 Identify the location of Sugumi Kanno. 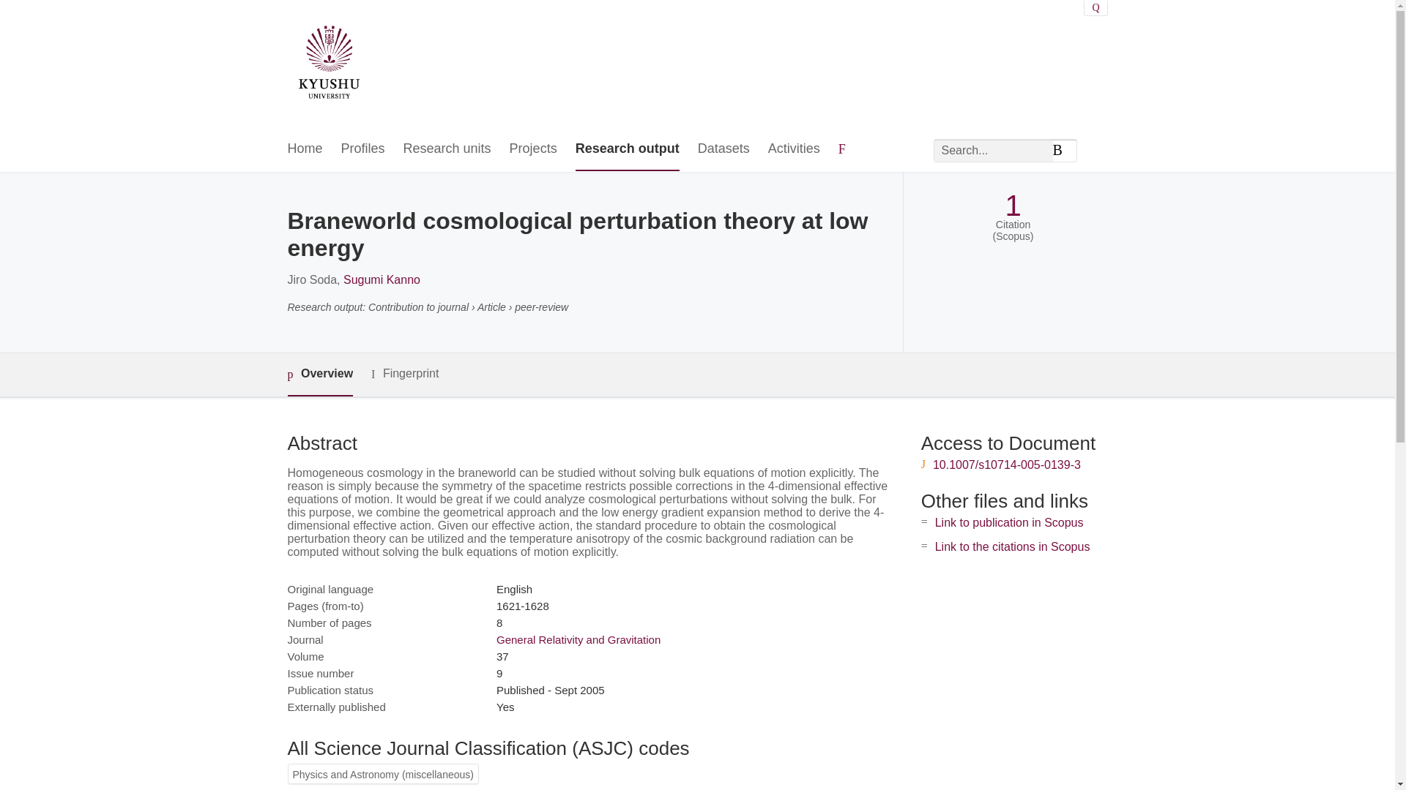
(382, 279).